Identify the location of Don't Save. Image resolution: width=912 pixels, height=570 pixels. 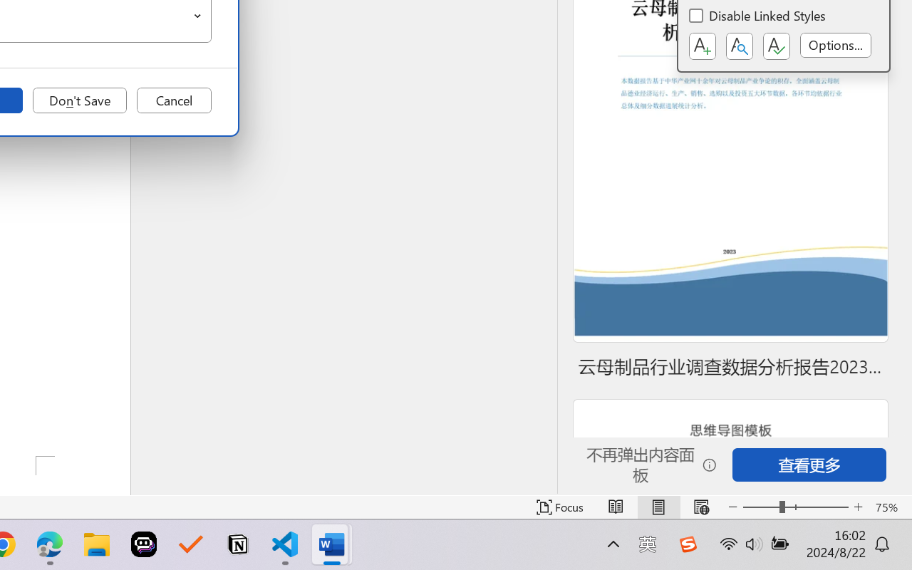
(80, 100).